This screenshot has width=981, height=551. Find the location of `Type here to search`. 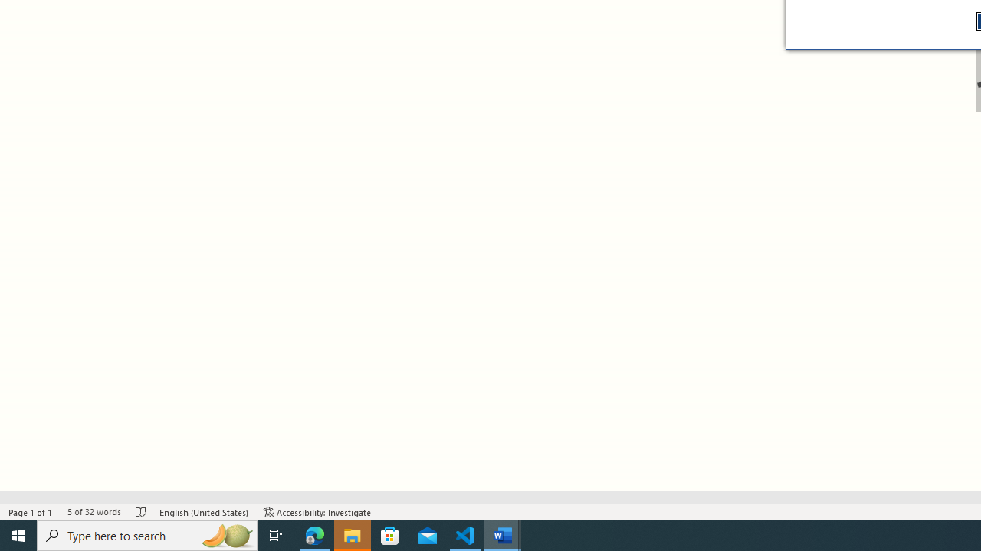

Type here to search is located at coordinates (147, 536).